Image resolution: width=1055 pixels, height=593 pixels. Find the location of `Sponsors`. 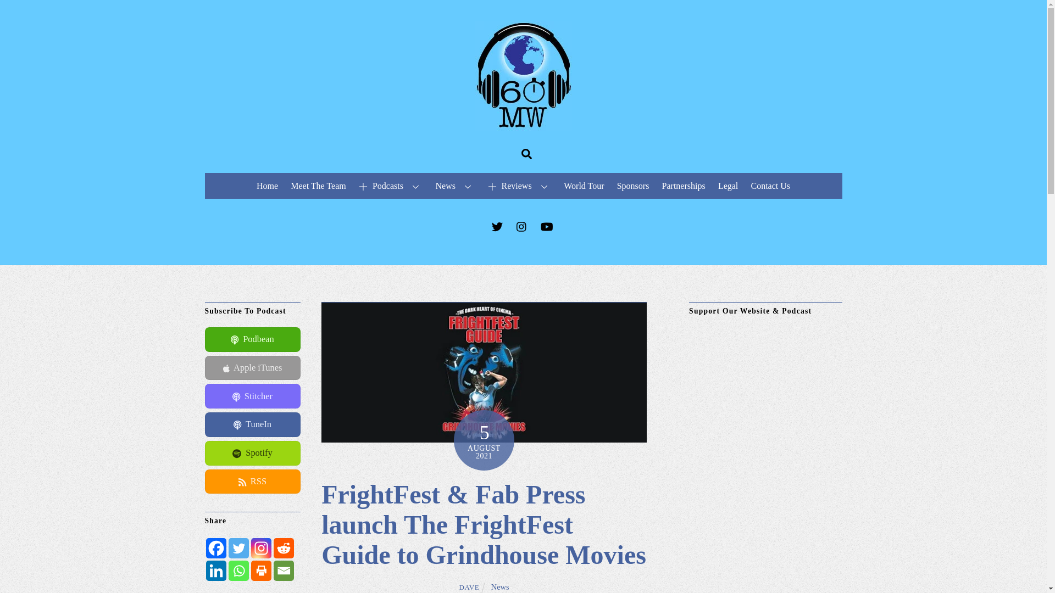

Sponsors is located at coordinates (633, 186).